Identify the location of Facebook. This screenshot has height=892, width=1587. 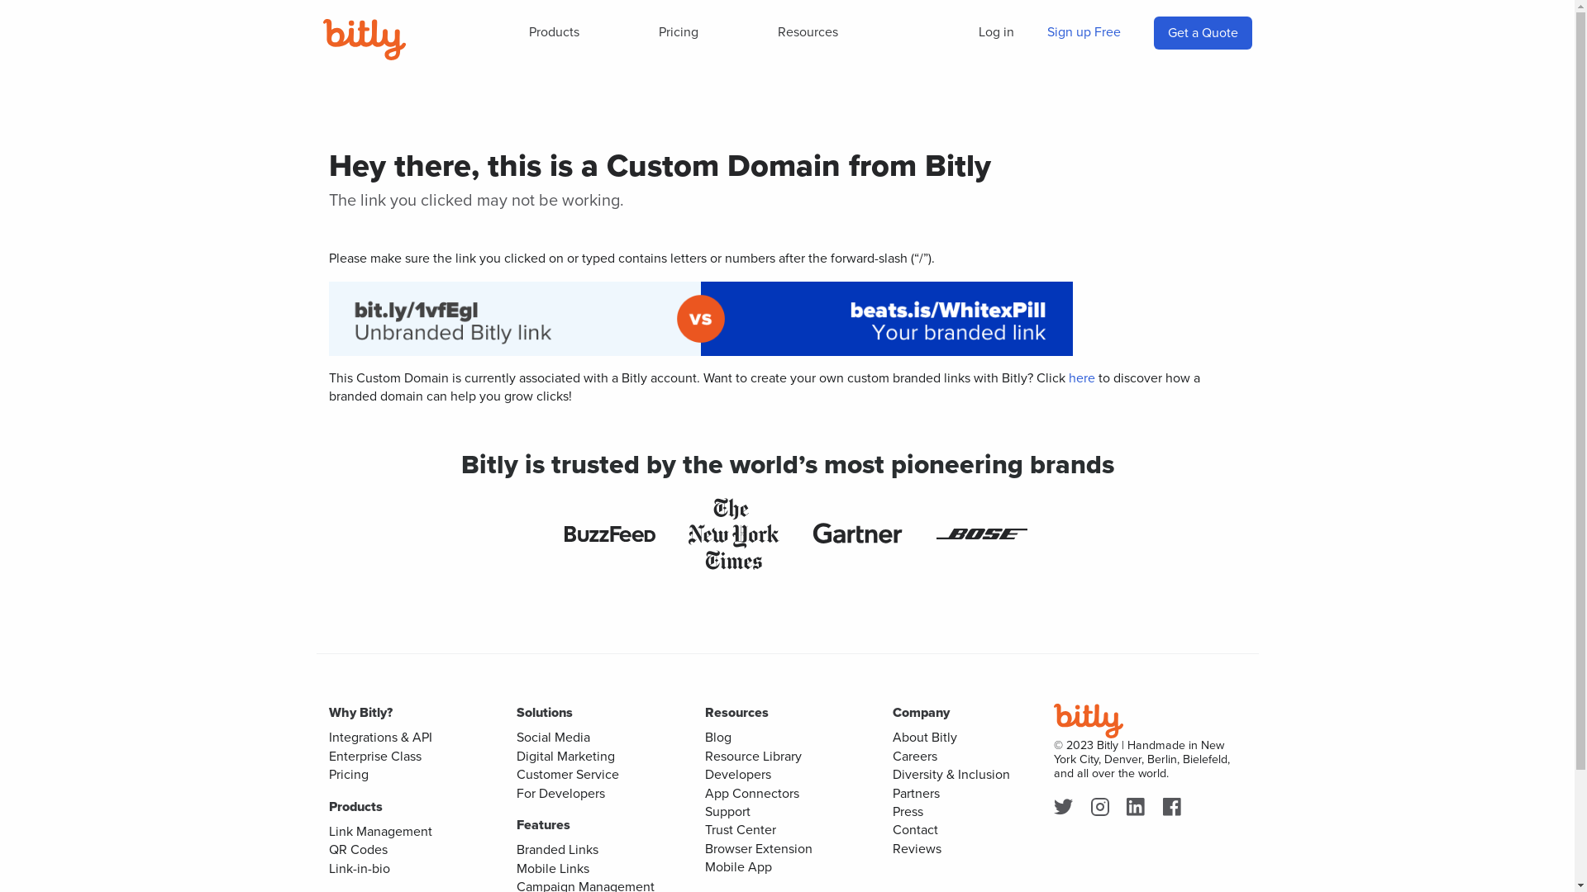
(1175, 809).